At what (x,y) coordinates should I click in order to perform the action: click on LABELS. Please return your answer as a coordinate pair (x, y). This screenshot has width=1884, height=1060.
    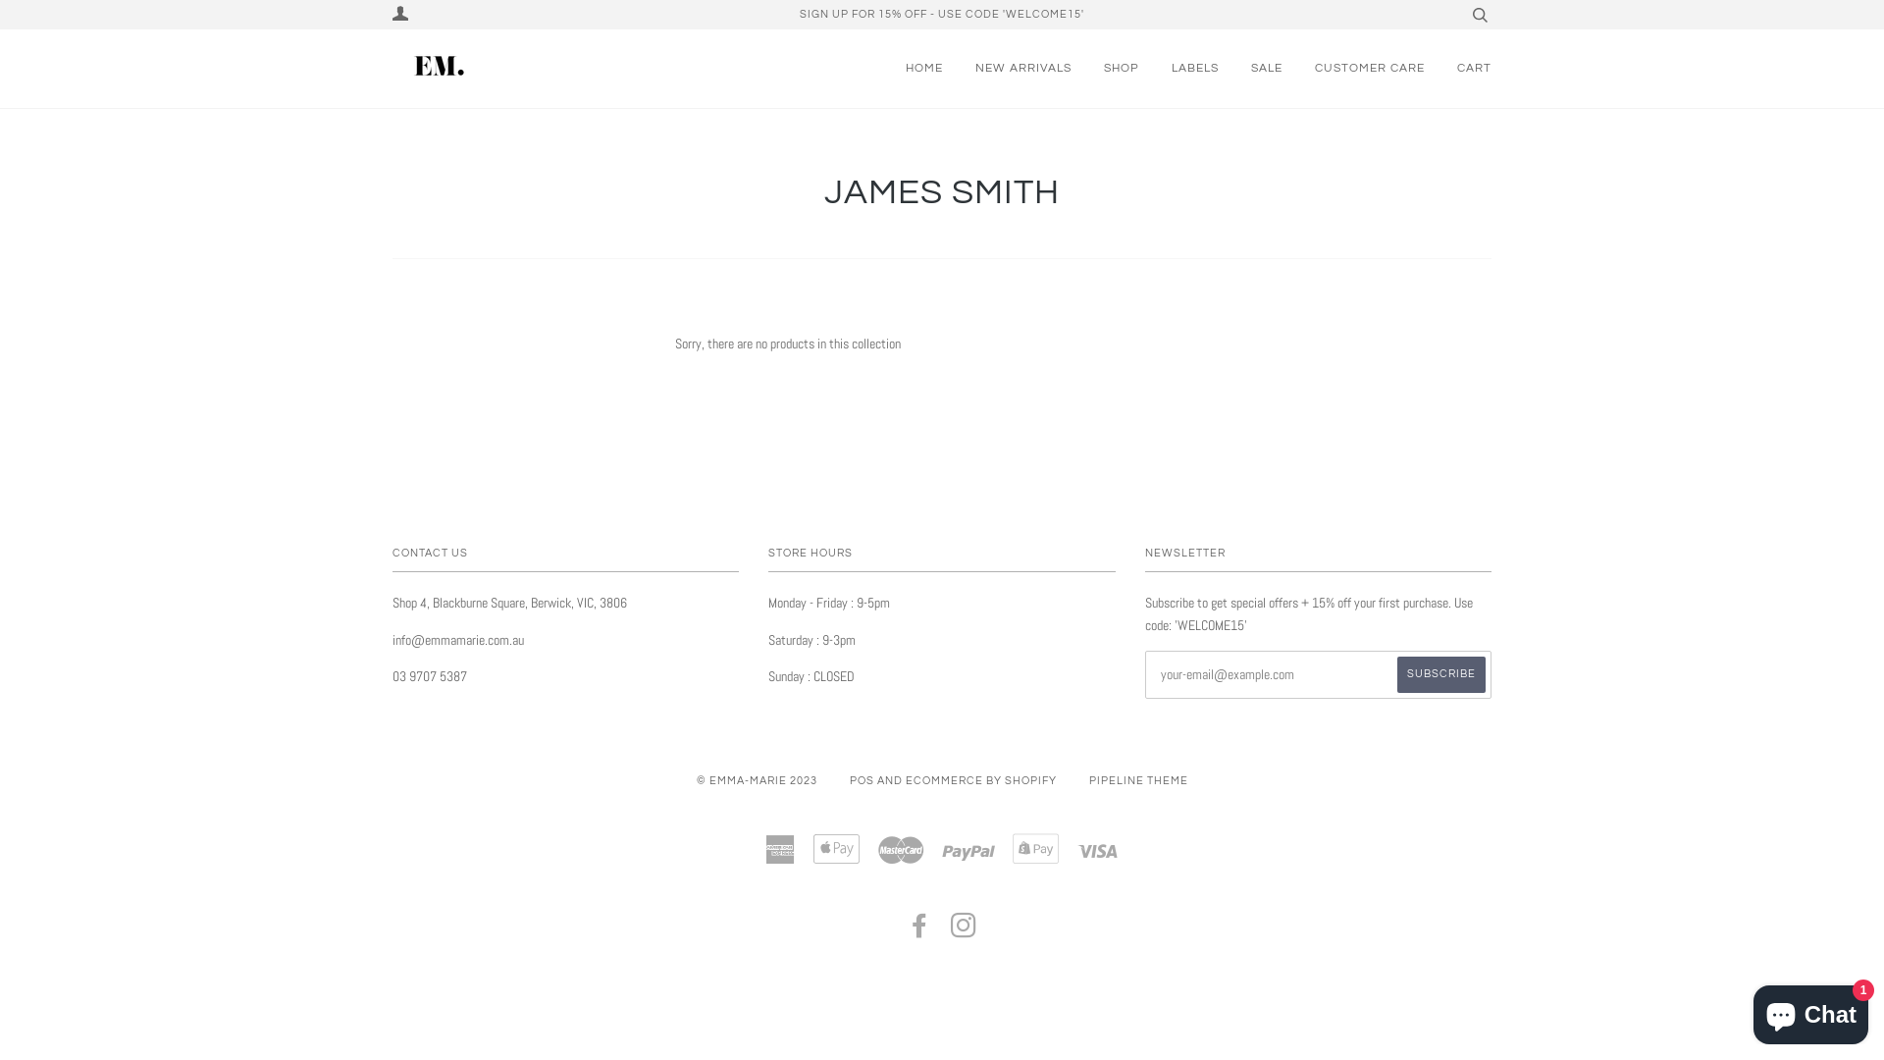
    Looking at the image, I should click on (1195, 69).